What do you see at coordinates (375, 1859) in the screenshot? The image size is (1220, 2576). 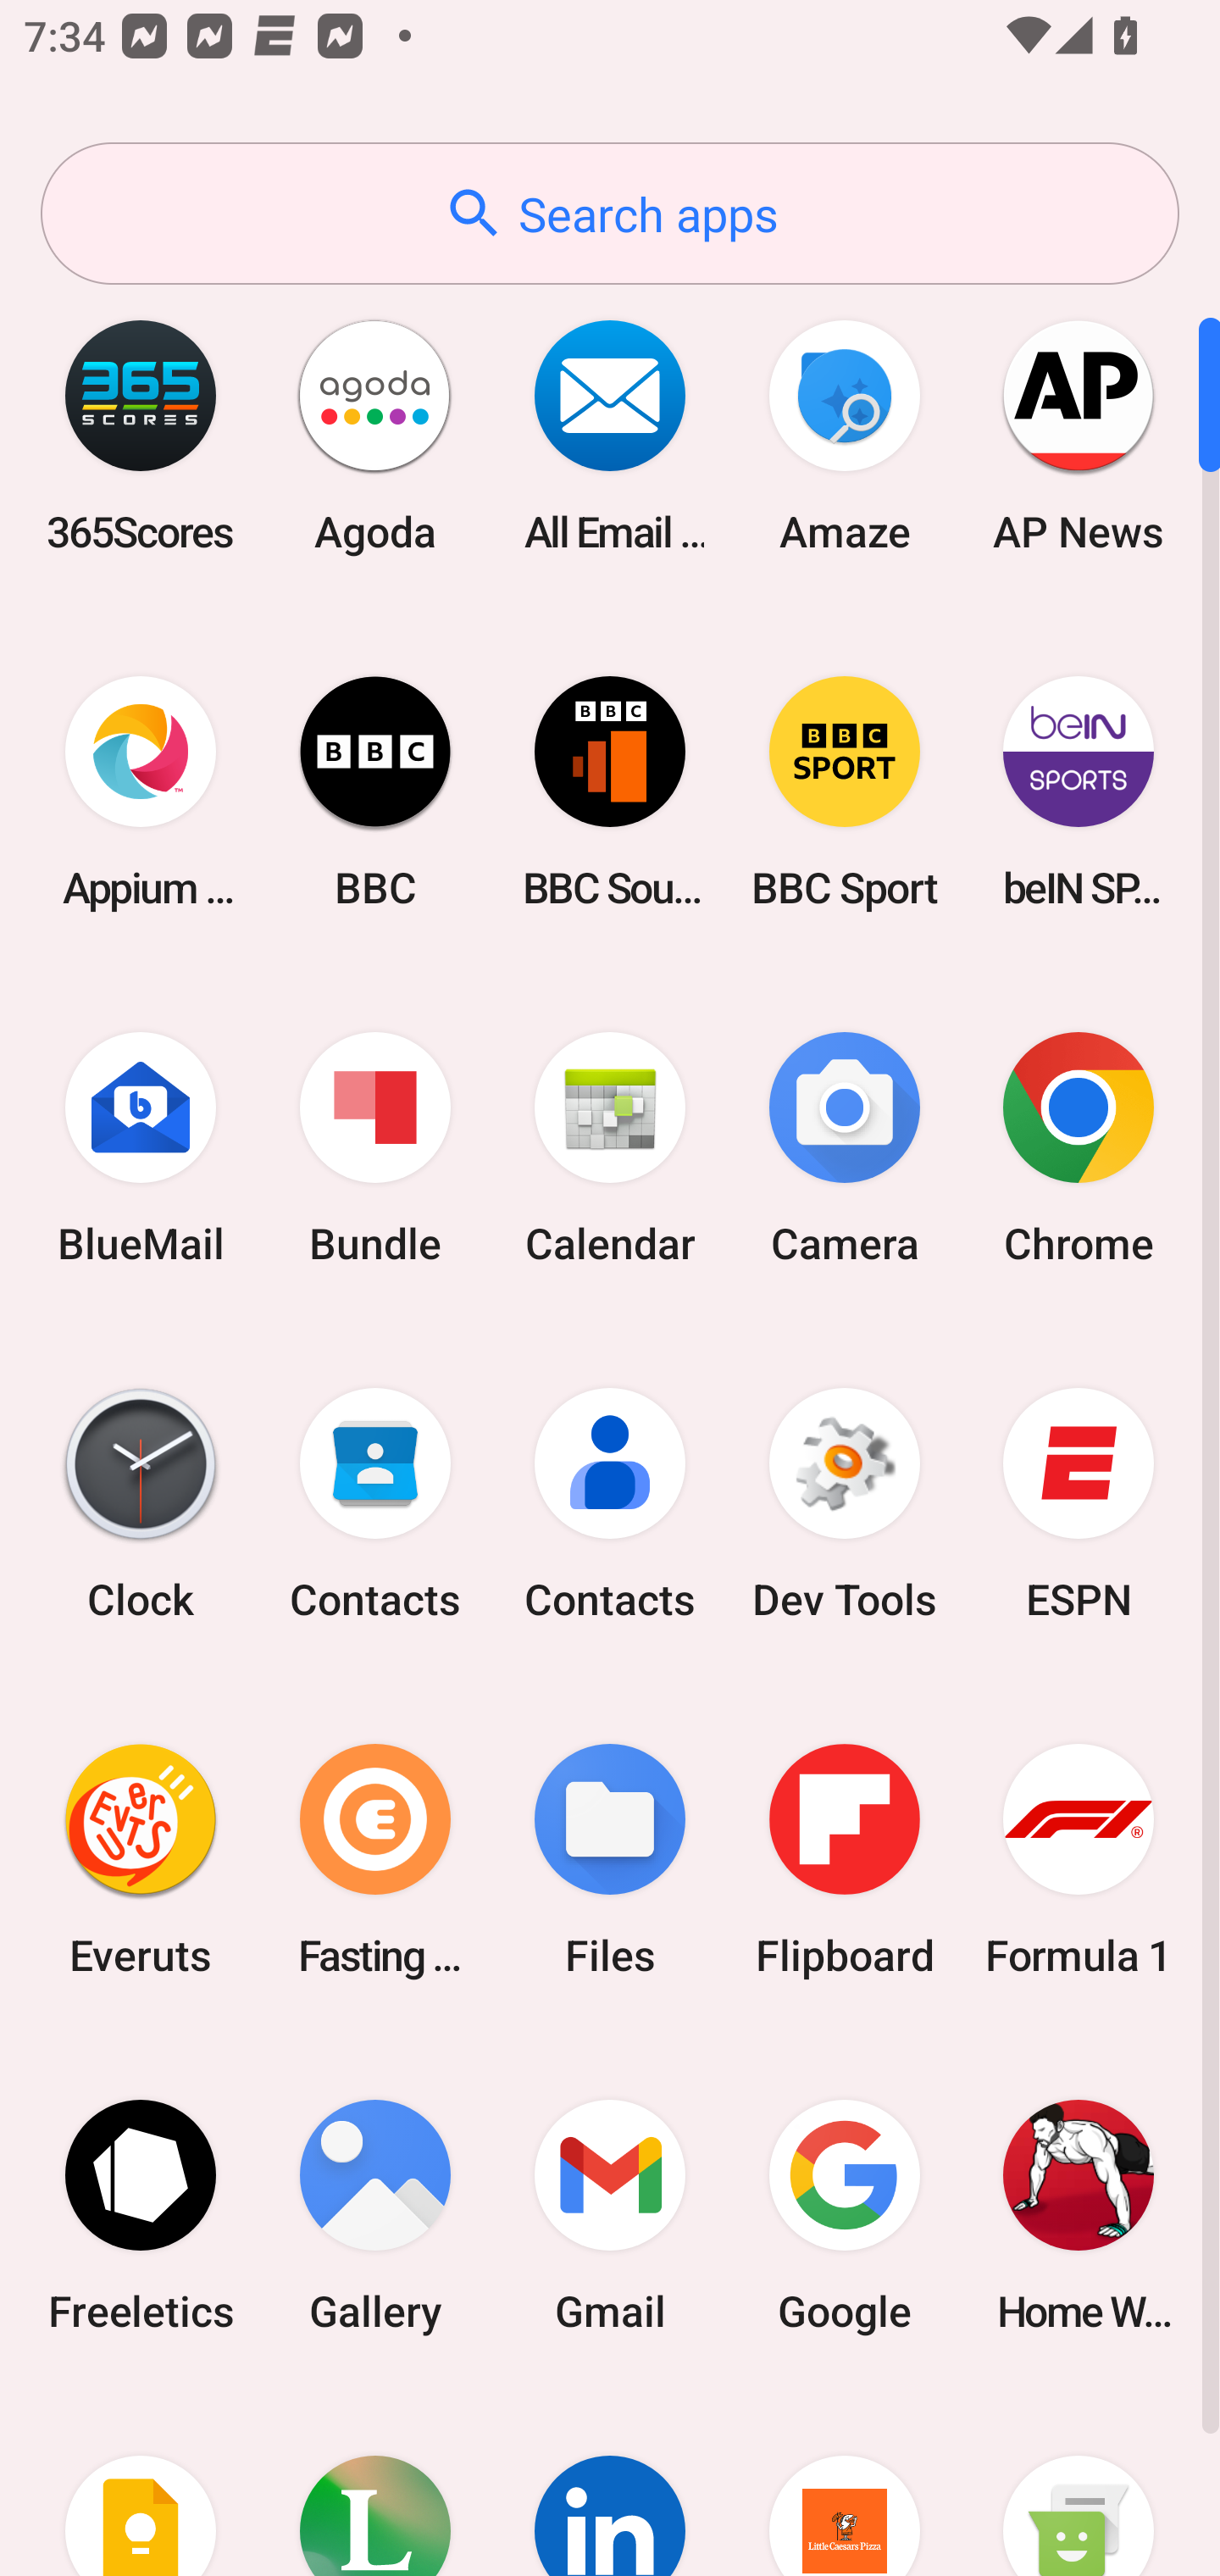 I see `Fasting Coach` at bounding box center [375, 1859].